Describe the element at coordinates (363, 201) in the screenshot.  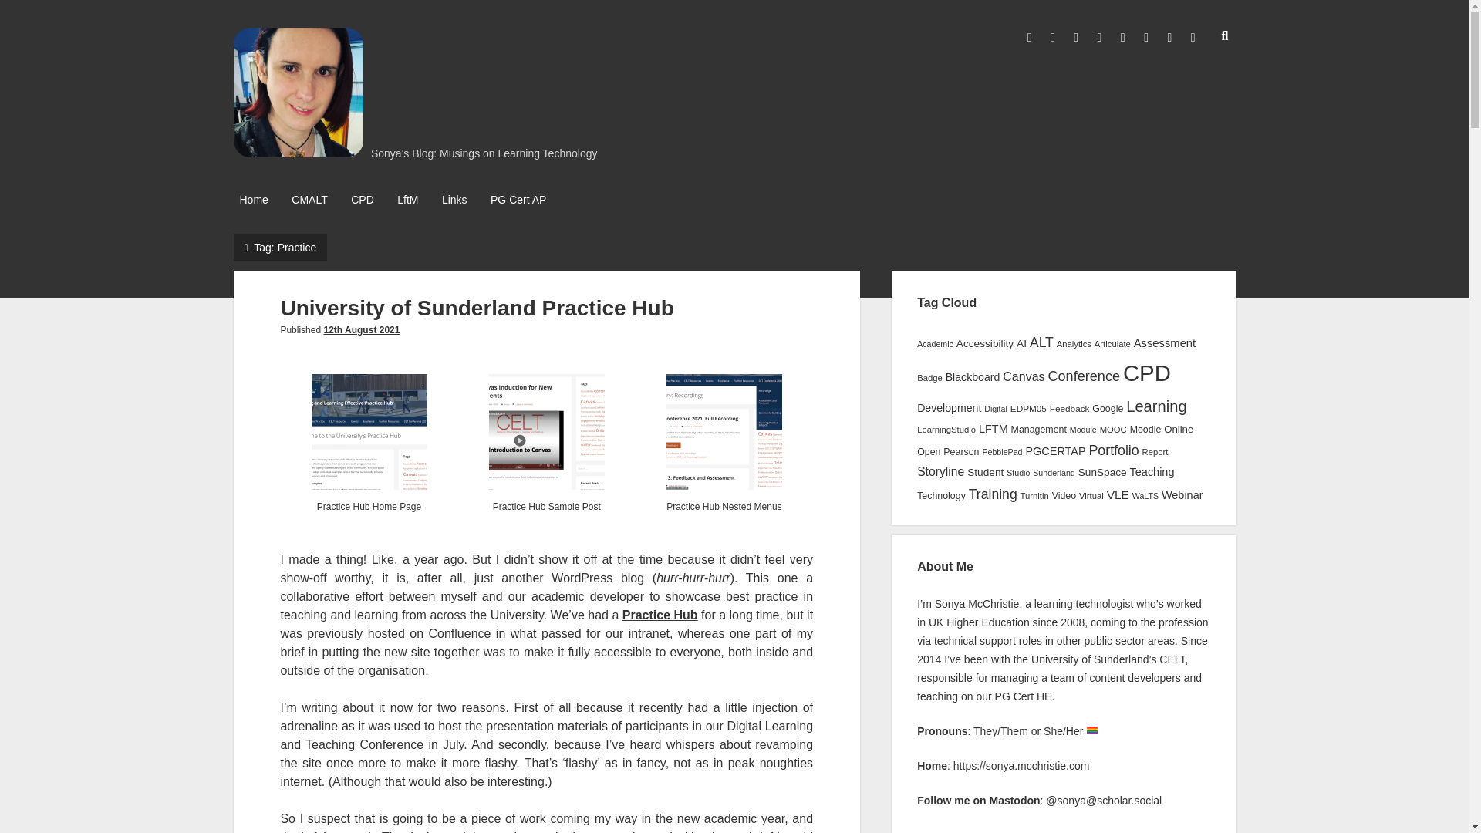
I see `CPD` at that location.